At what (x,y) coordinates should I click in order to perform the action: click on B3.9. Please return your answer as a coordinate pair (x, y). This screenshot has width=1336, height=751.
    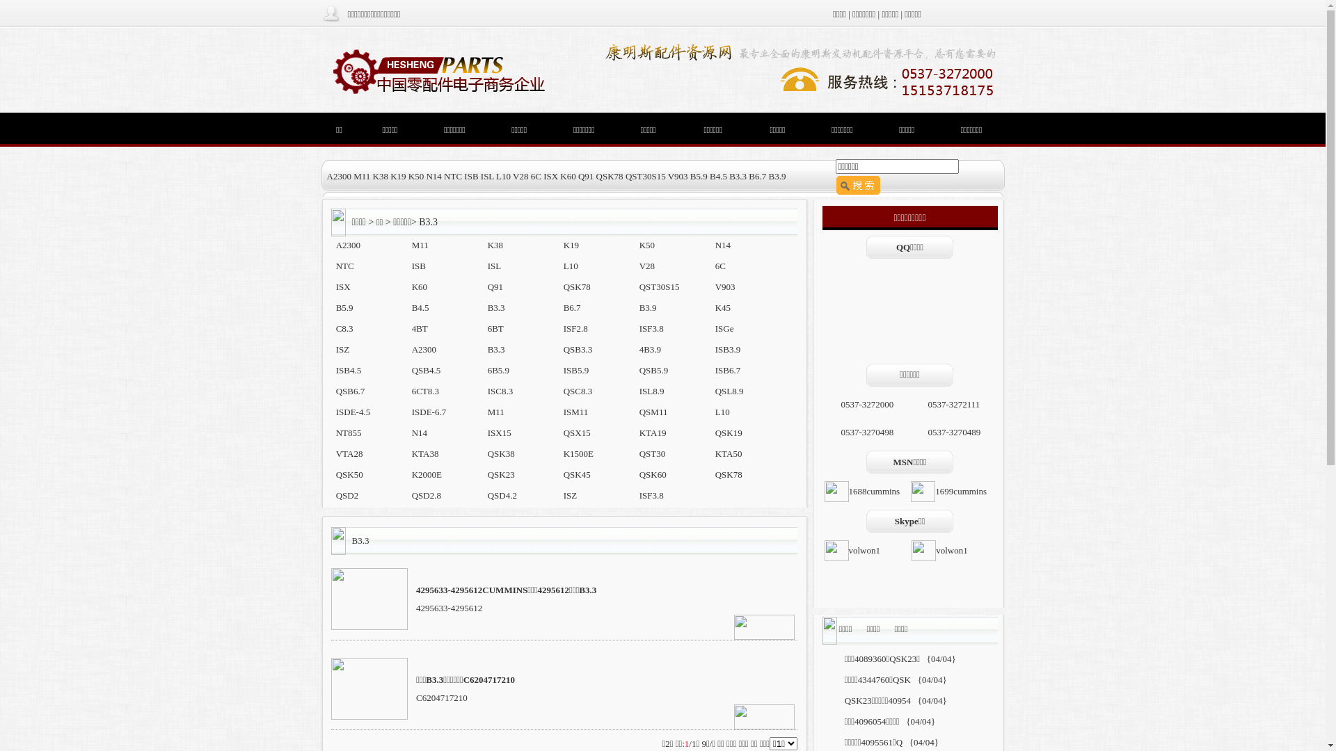
    Looking at the image, I should click on (649, 307).